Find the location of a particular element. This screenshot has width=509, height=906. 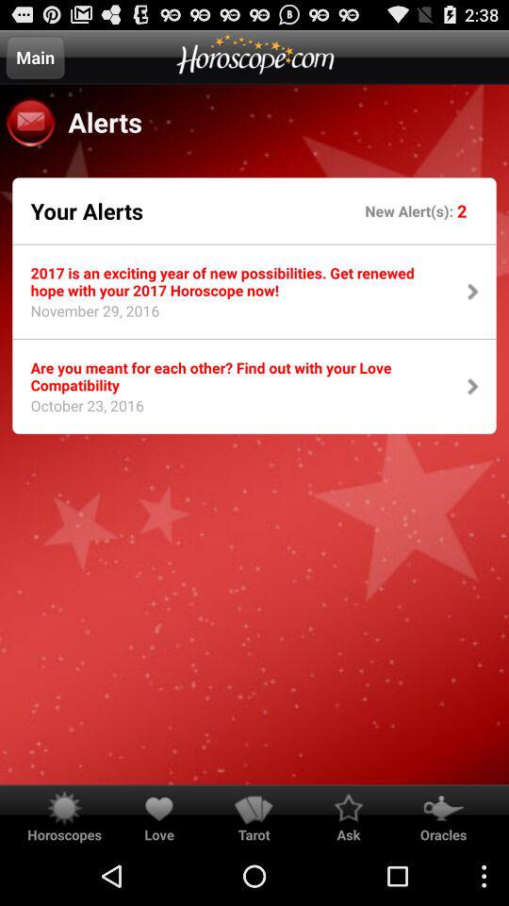

choose november 29, 2016 app is located at coordinates (89, 316).